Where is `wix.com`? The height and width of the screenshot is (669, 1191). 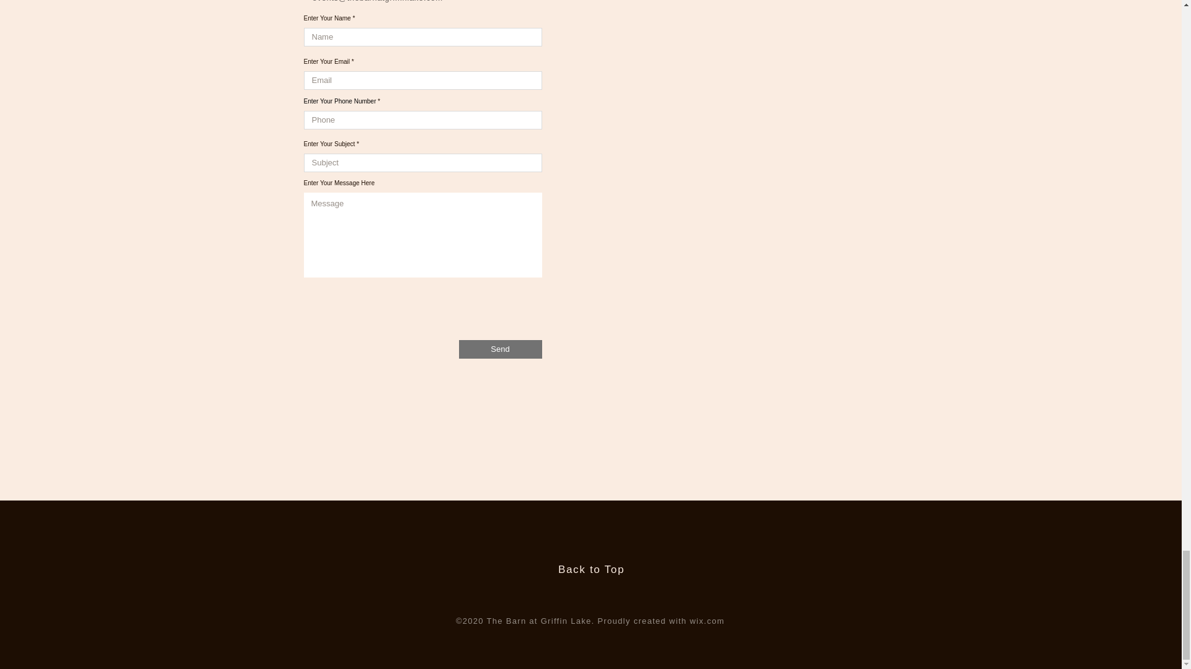
wix.com is located at coordinates (707, 621).